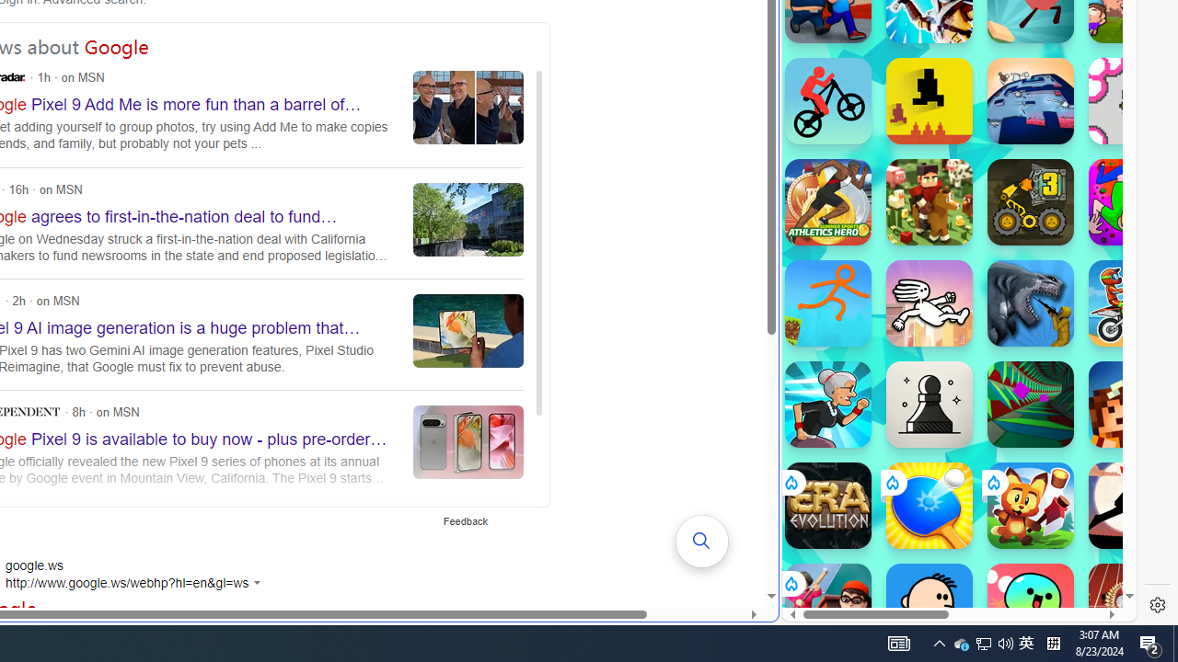 This screenshot has height=662, width=1178. What do you see at coordinates (1132, 303) in the screenshot?
I see `Moto X3M` at bounding box center [1132, 303].